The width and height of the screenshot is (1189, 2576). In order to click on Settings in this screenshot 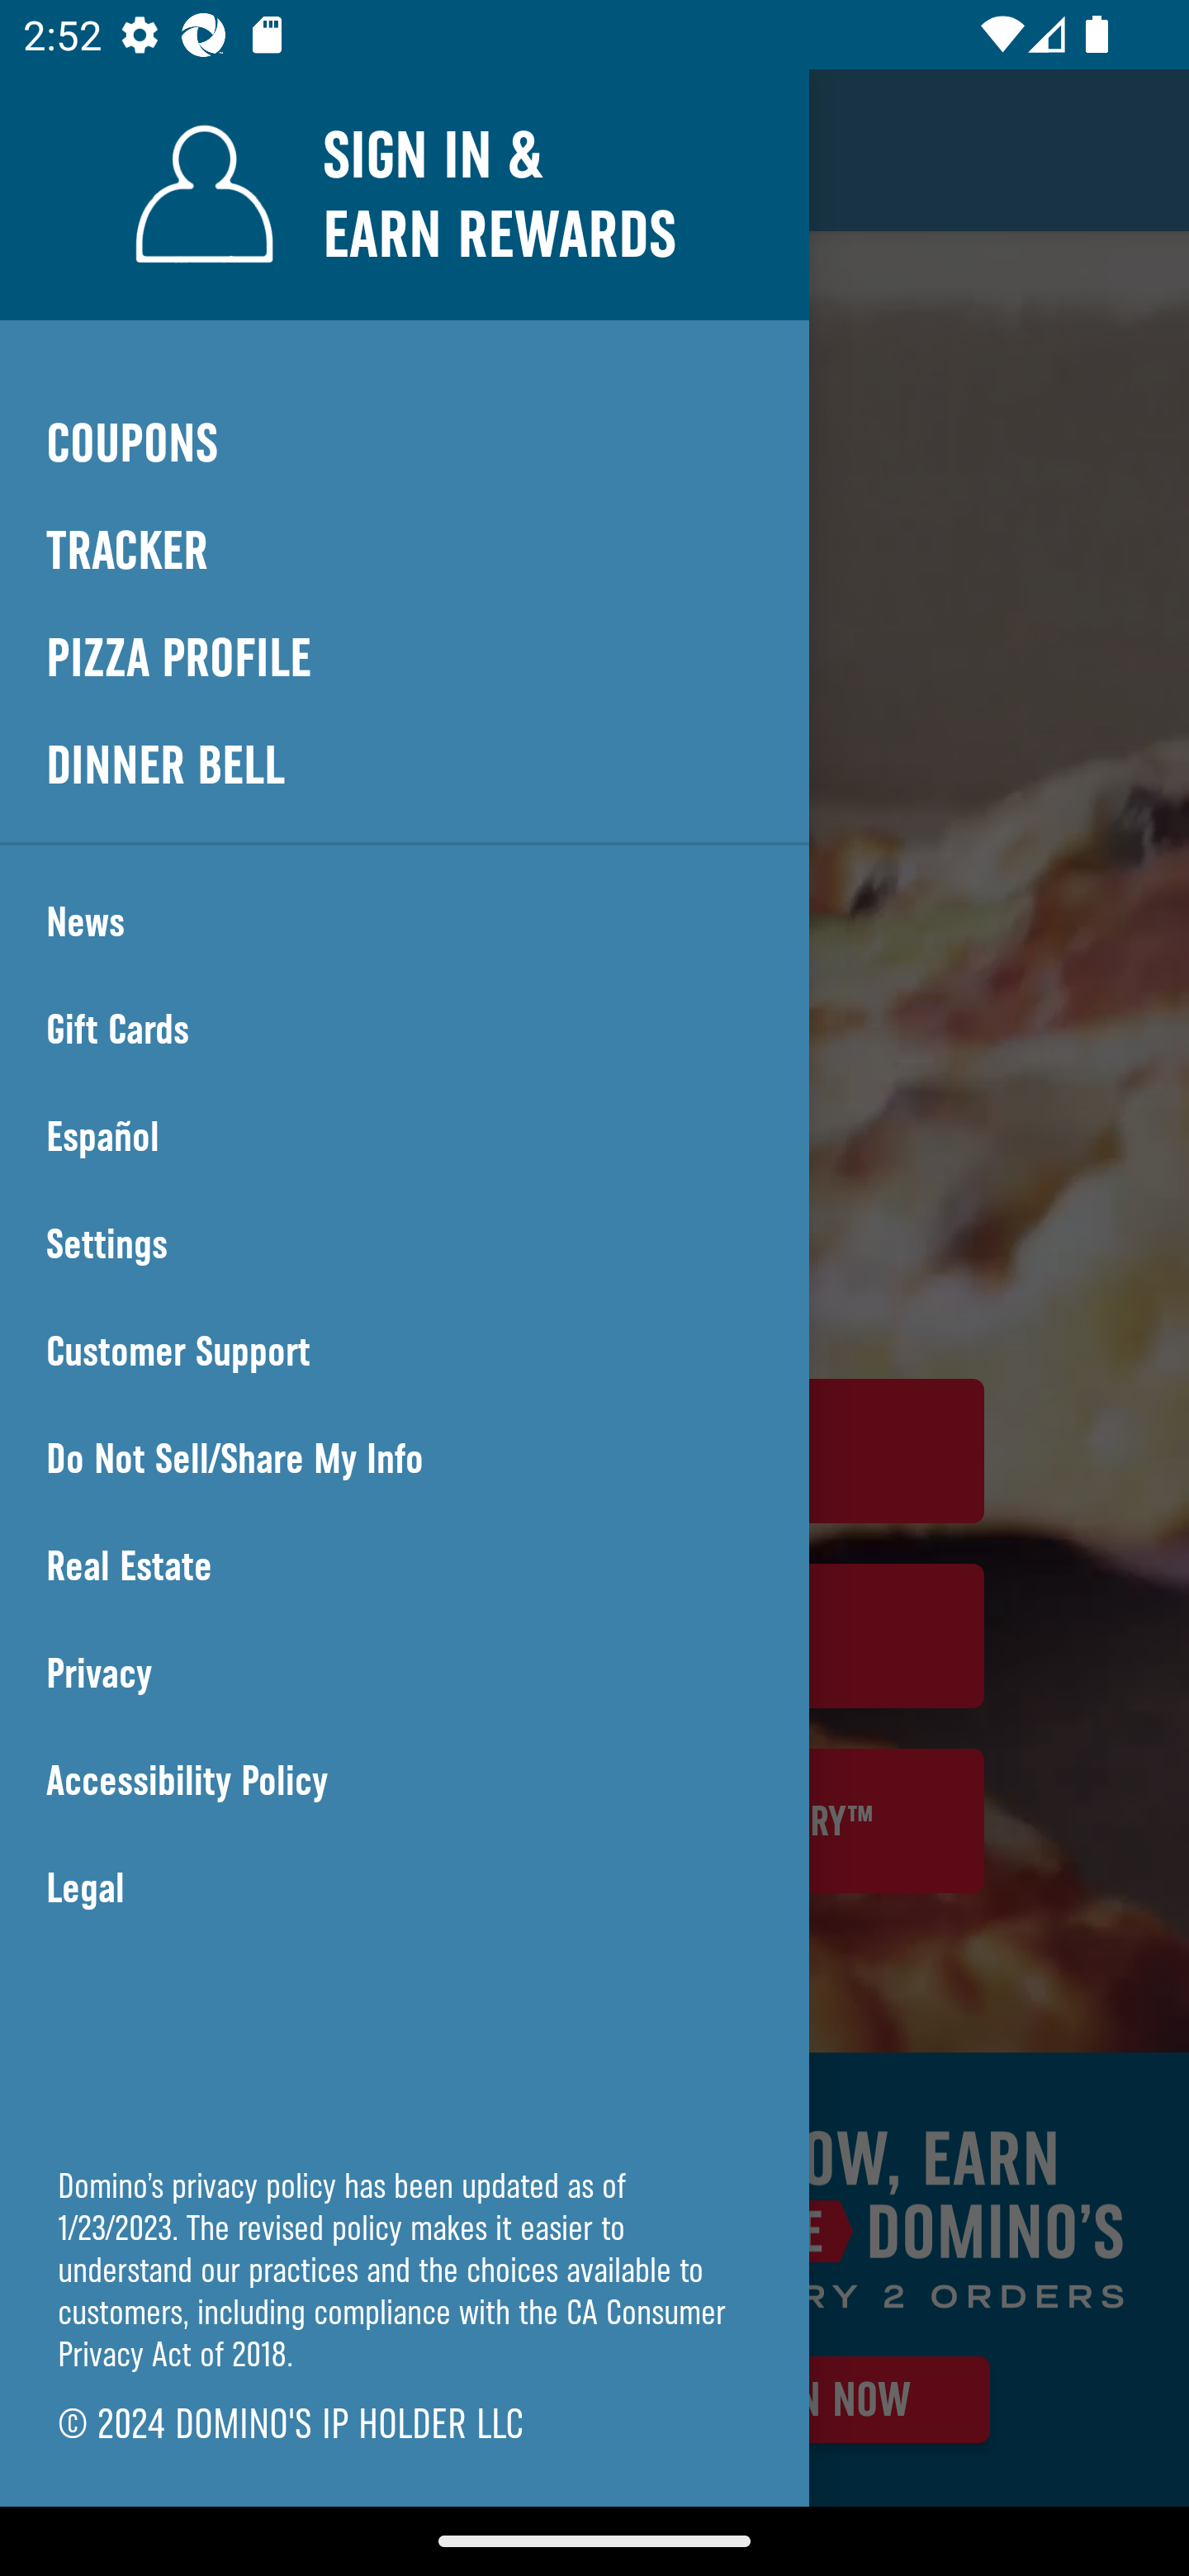, I will do `click(405, 1243)`.